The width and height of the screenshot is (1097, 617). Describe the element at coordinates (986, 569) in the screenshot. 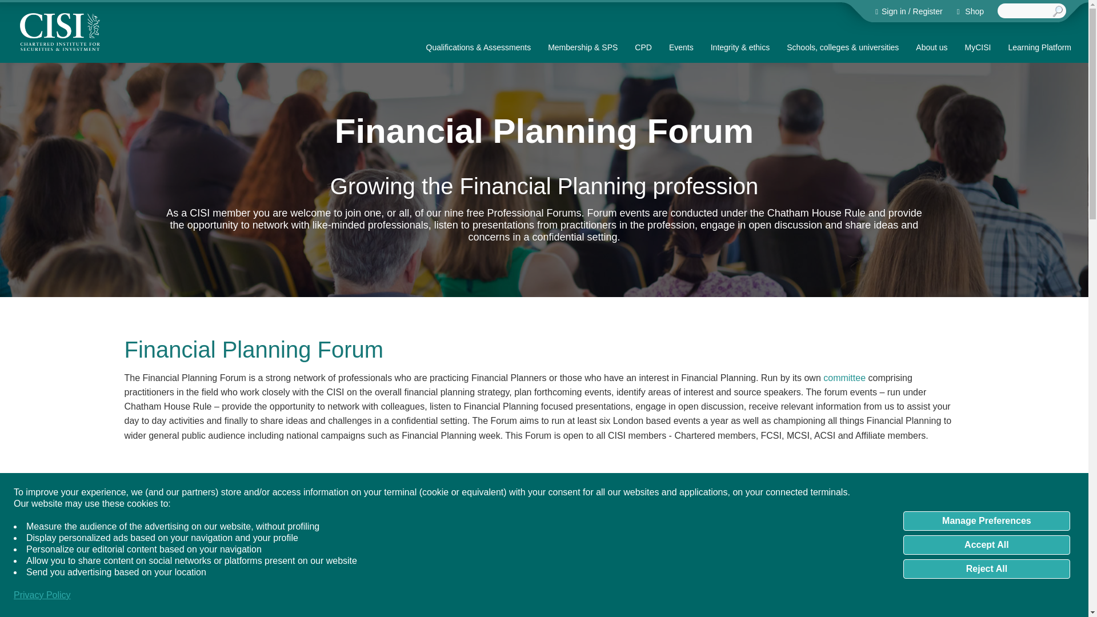

I see `Reject All` at that location.